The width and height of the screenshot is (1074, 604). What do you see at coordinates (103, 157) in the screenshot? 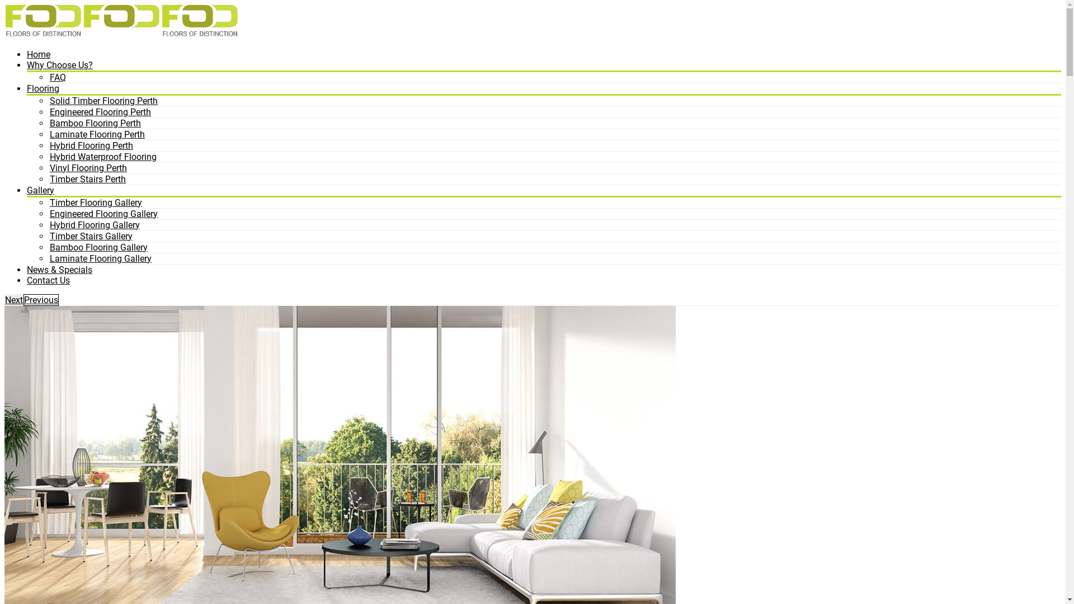
I see `Hybrid Waterproof Flooring` at bounding box center [103, 157].